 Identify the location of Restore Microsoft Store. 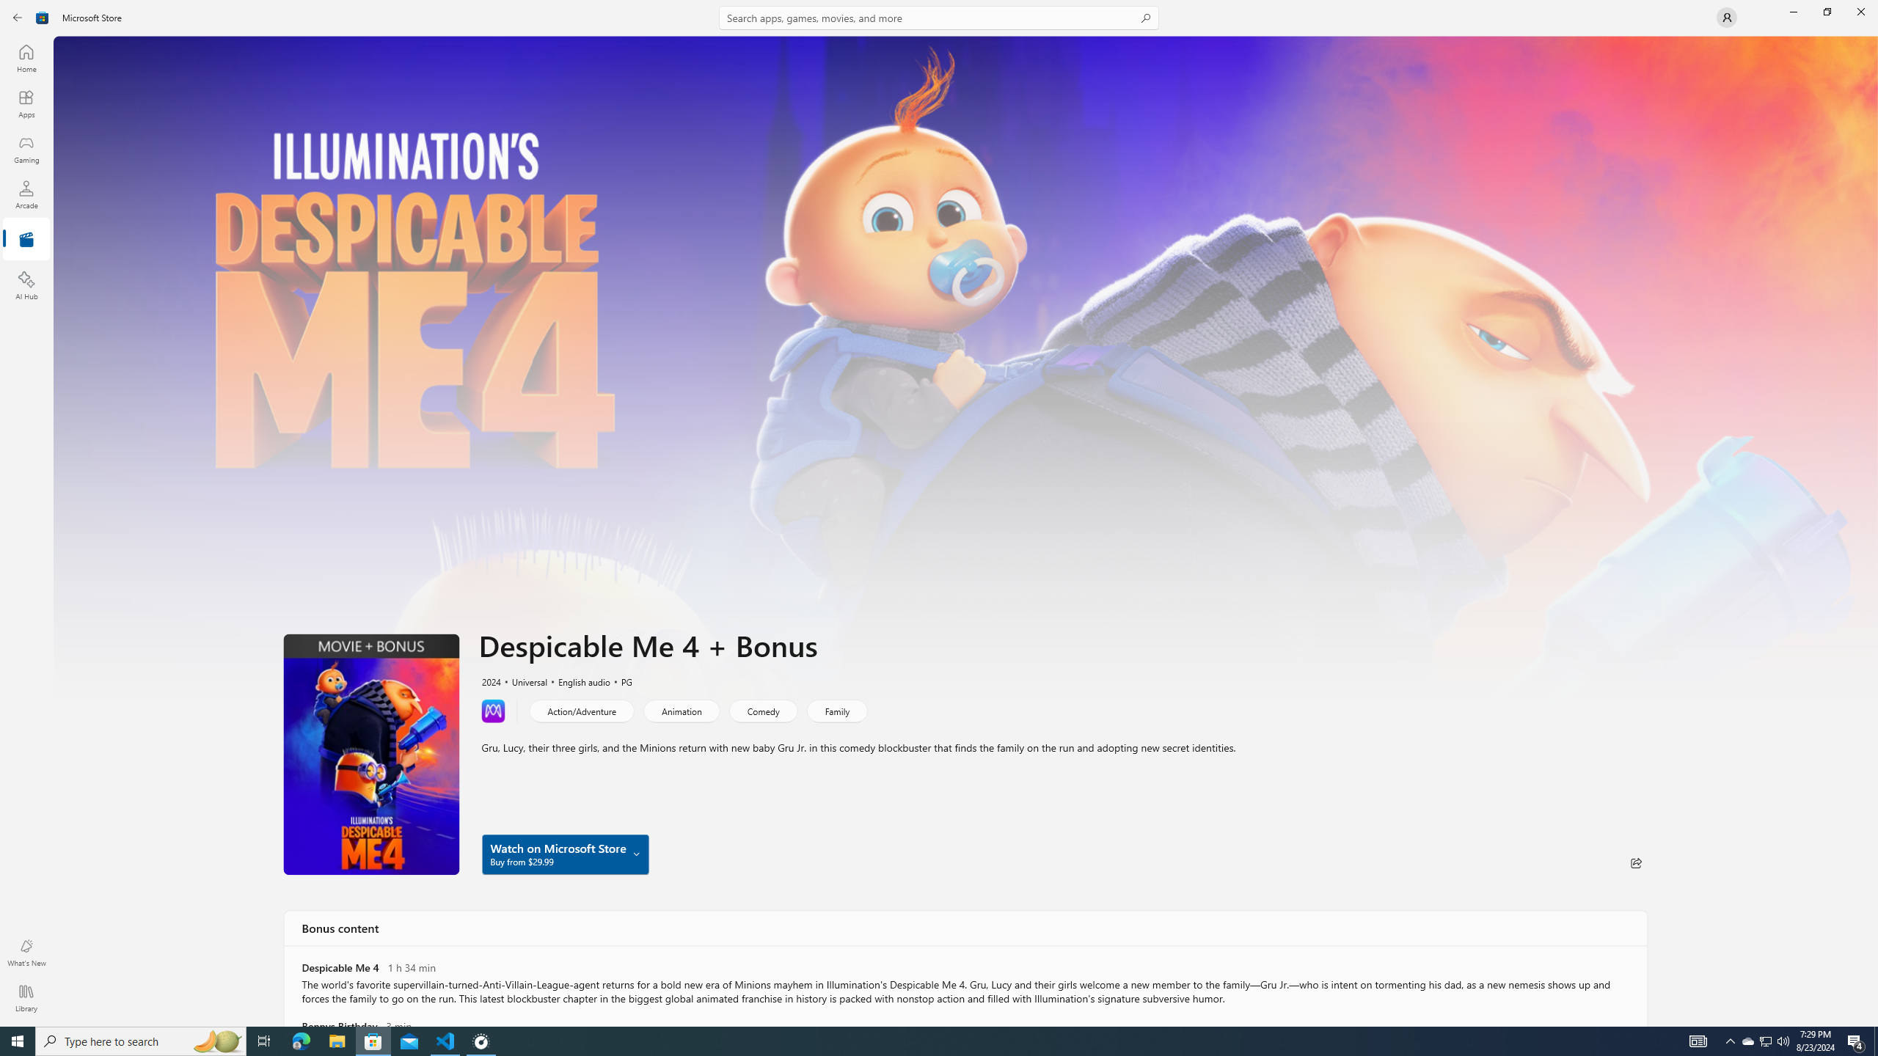
(1827, 12).